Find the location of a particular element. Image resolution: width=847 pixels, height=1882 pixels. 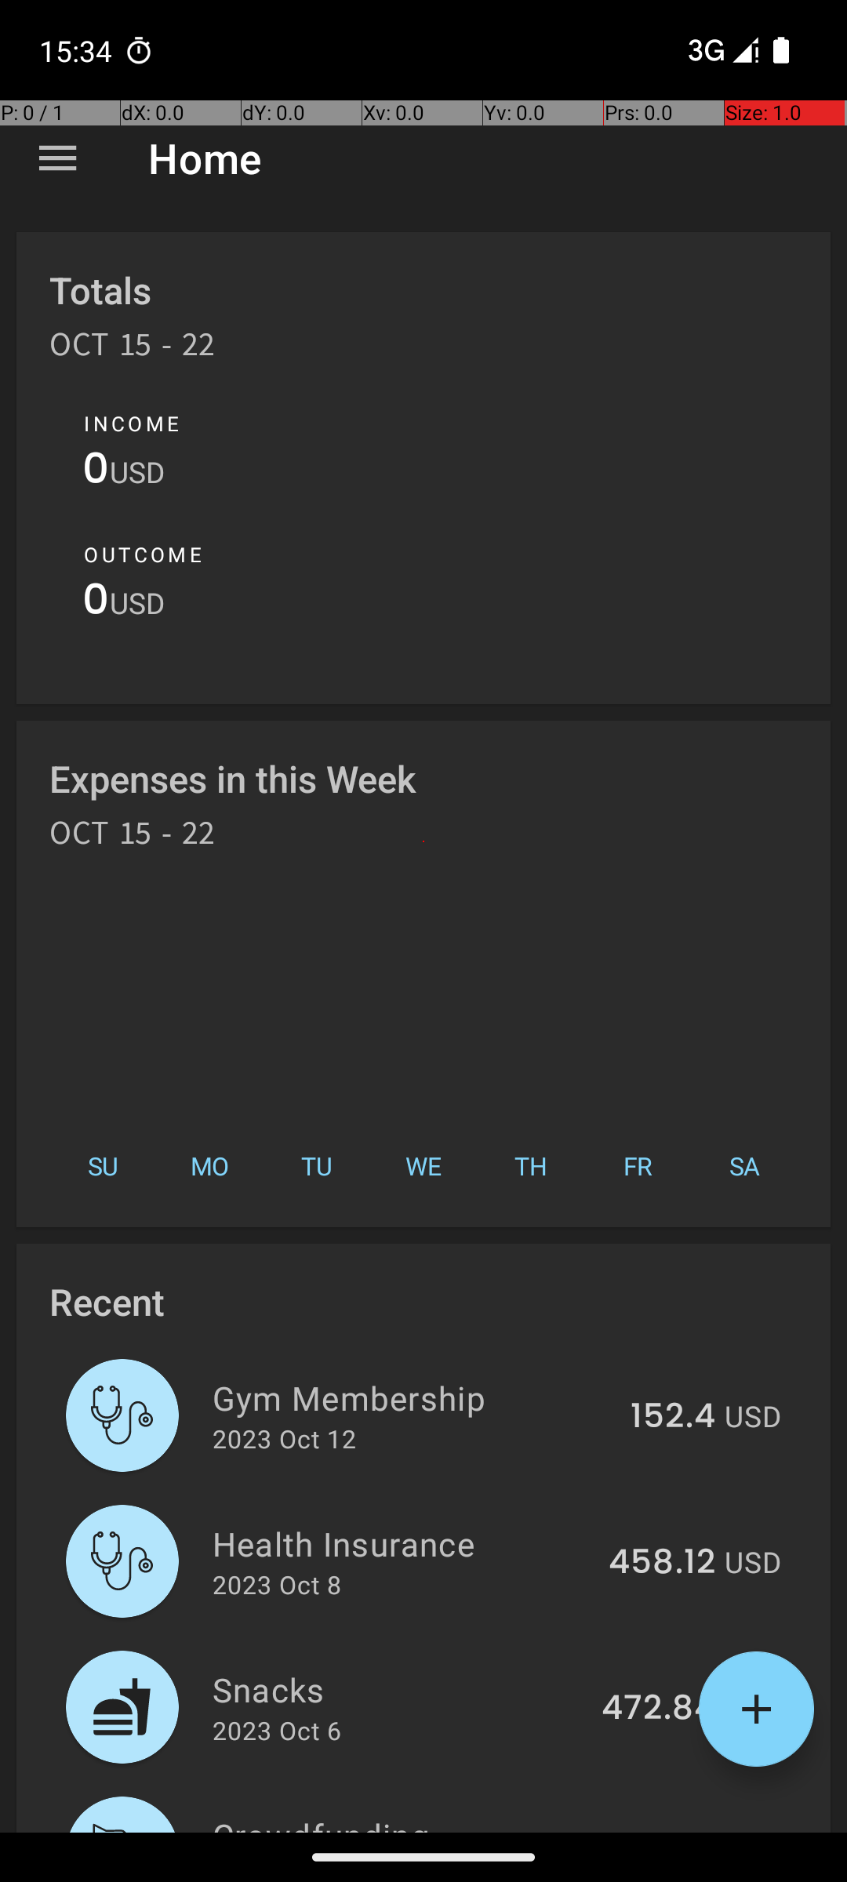

472.84 is located at coordinates (659, 1709).